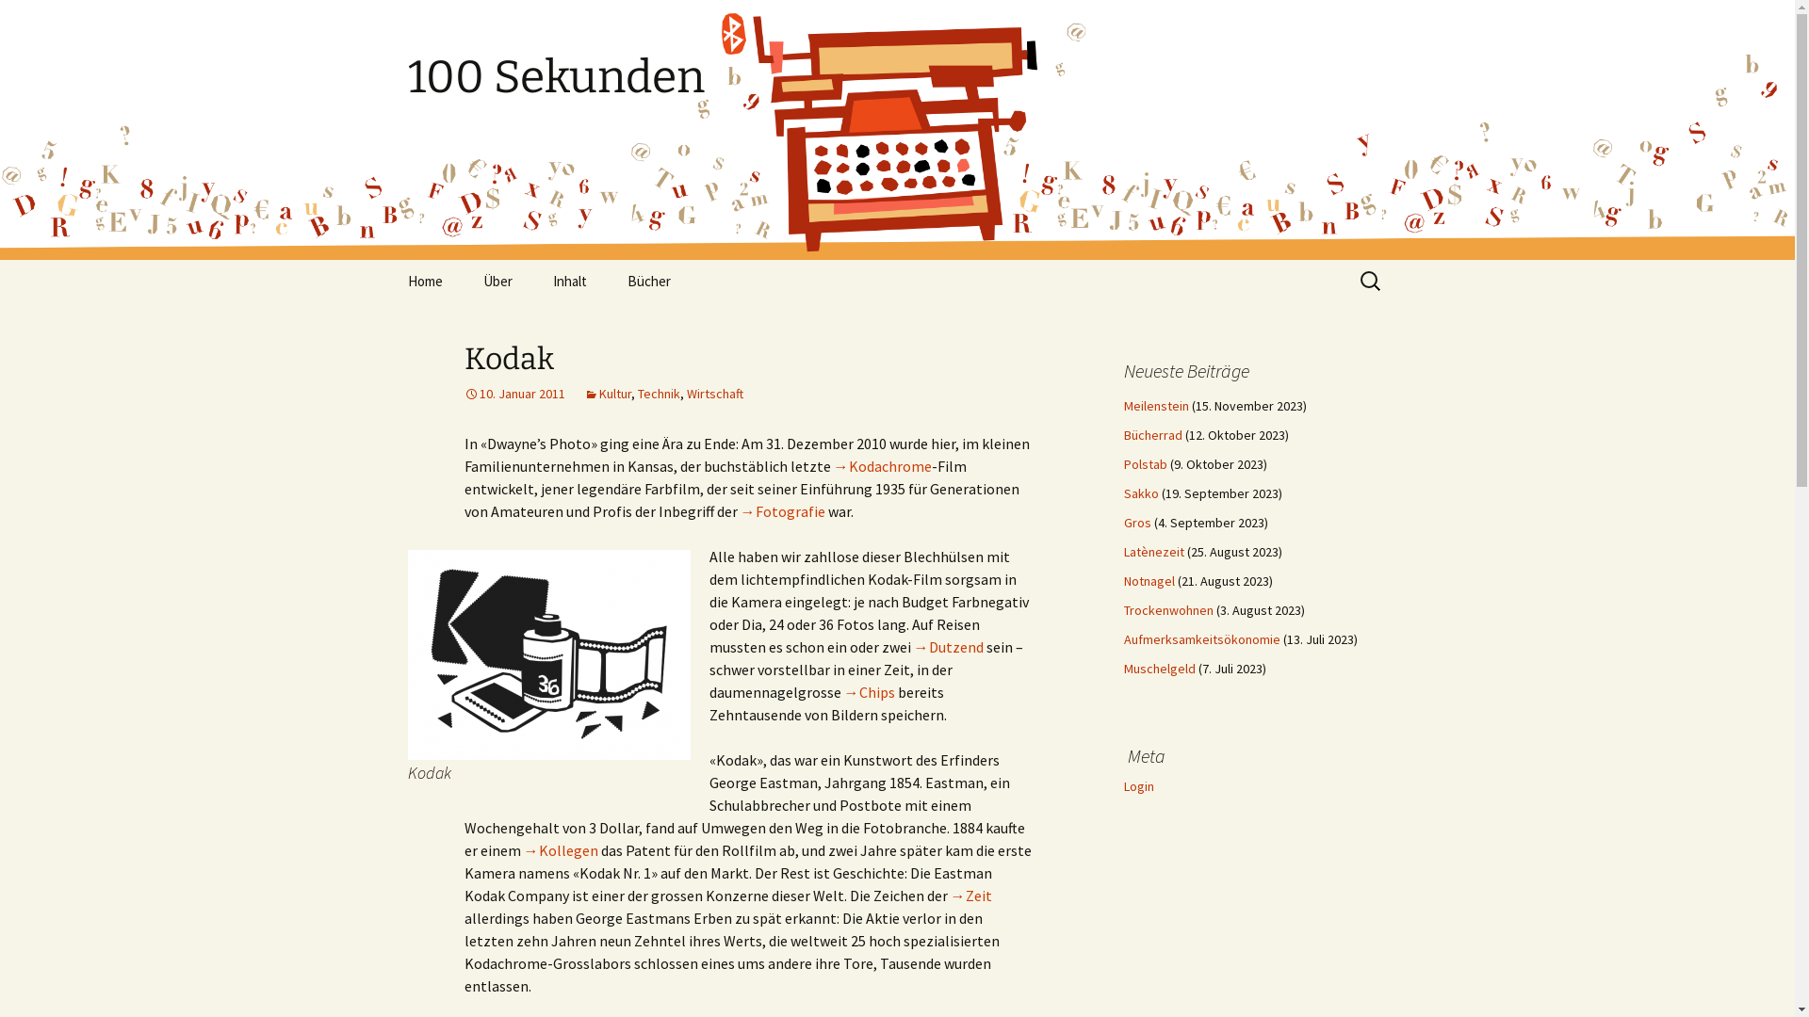 Image resolution: width=1809 pixels, height=1017 pixels. Describe the element at coordinates (658, 394) in the screenshot. I see `Technik` at that location.